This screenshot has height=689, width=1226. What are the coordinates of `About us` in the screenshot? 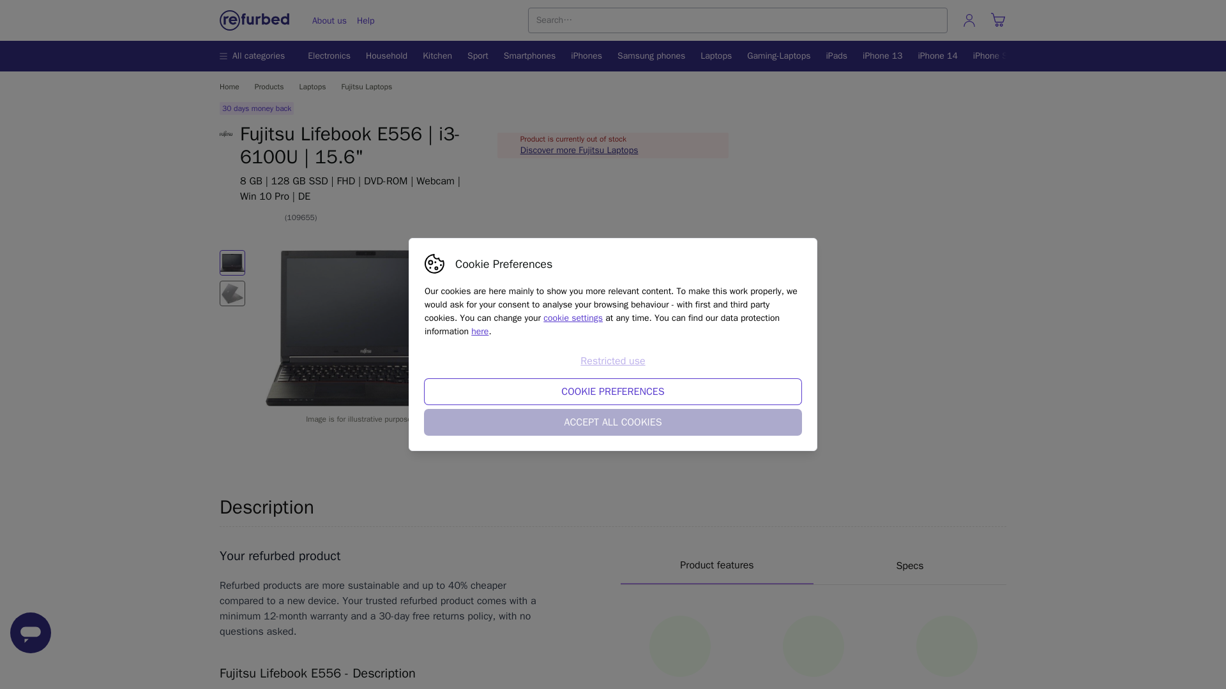 It's located at (329, 20).